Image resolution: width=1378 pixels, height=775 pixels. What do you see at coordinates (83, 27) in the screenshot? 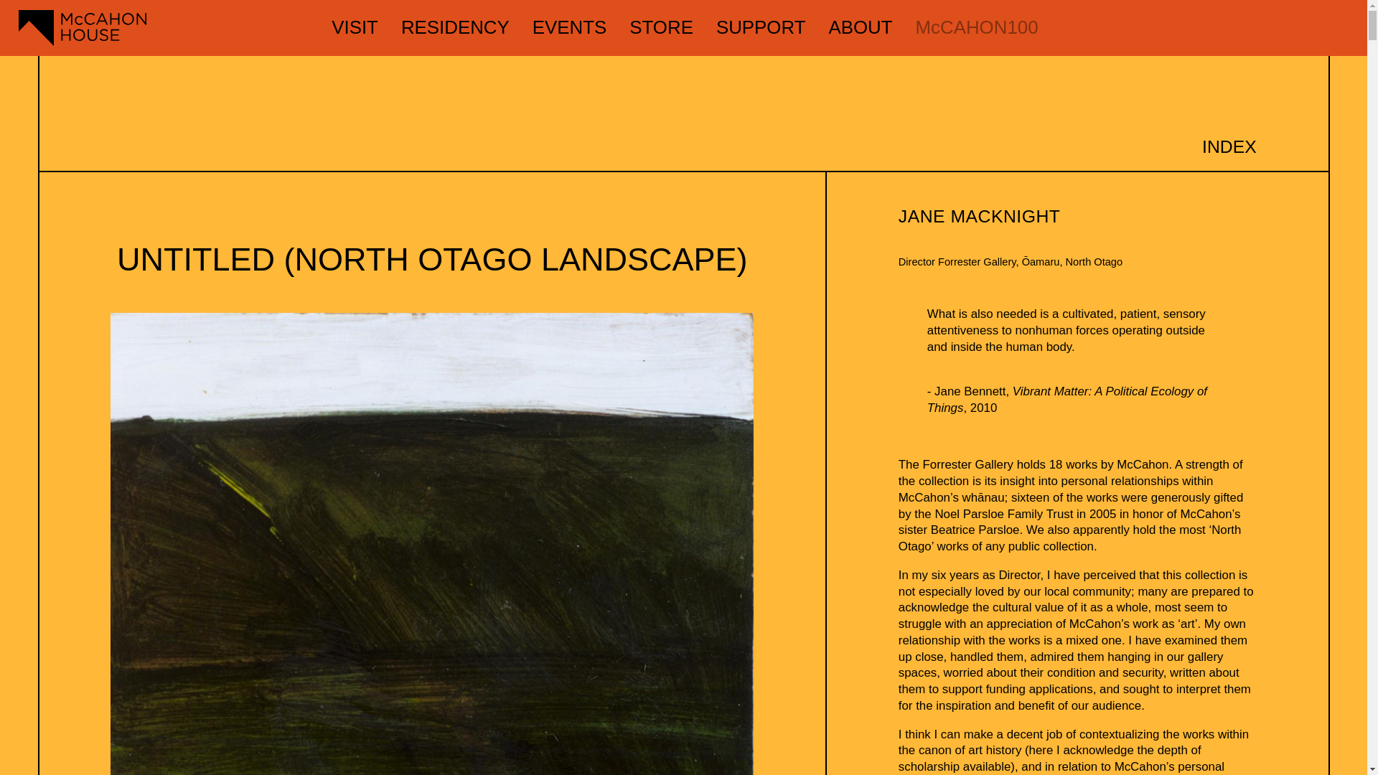
I see `Group Copy Created with Sketch.` at bounding box center [83, 27].